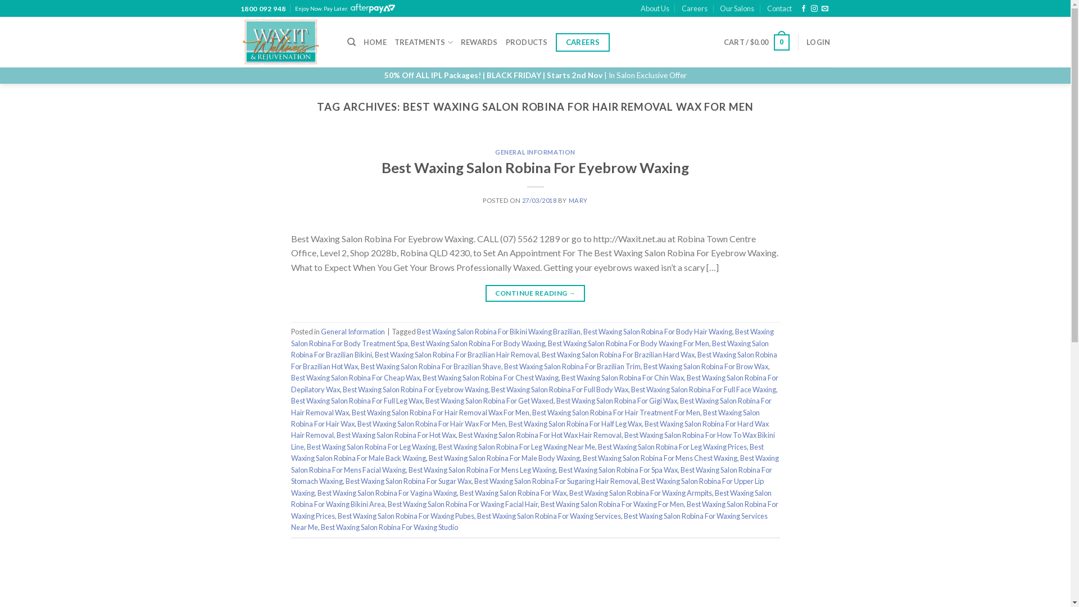  I want to click on Best Waxing Salon Robina For Cheap Wax, so click(355, 378).